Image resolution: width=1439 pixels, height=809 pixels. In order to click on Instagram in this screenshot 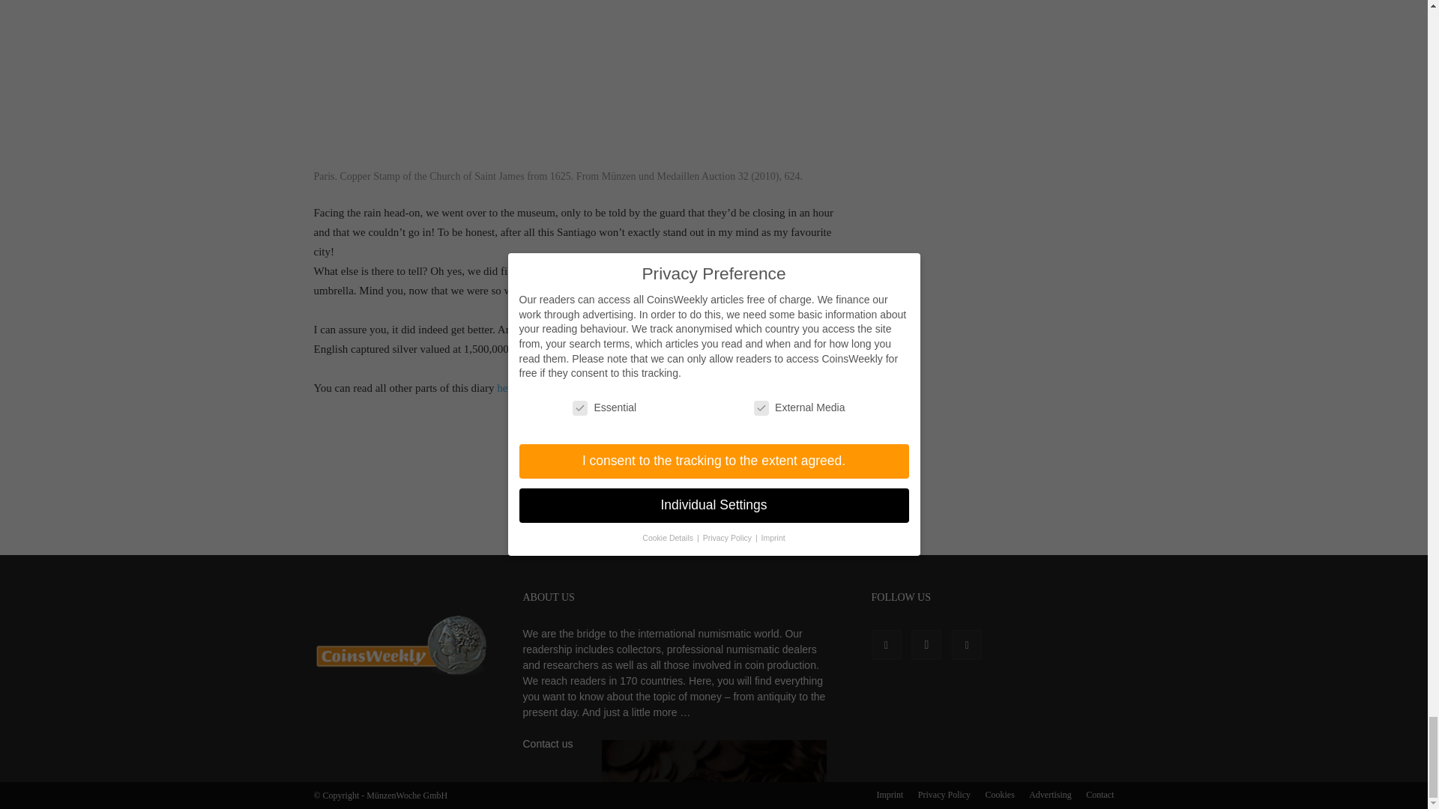, I will do `click(926, 645)`.